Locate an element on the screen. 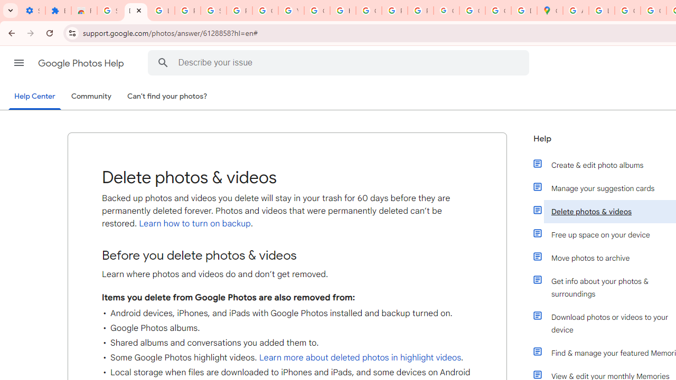 This screenshot has width=676, height=380. Describe your issue is located at coordinates (340, 62).